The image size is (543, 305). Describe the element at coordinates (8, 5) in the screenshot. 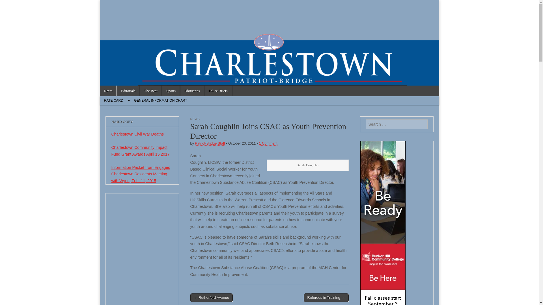

I see `Search` at that location.